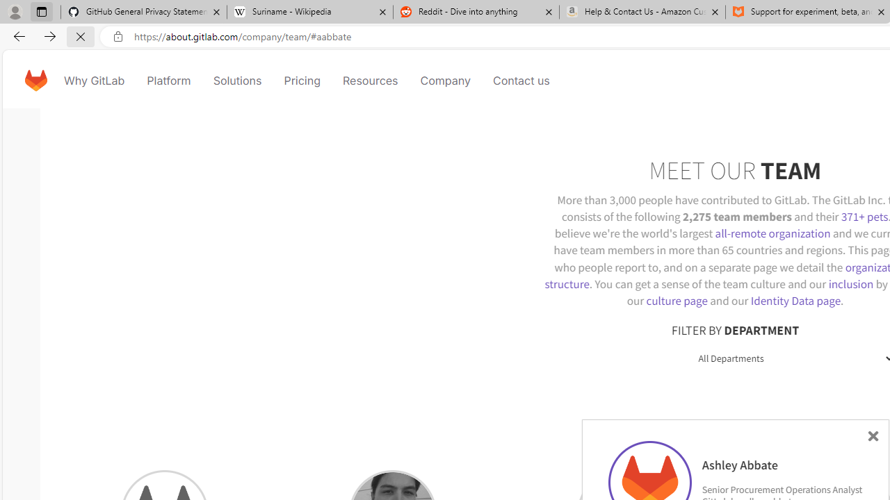  Describe the element at coordinates (772, 233) in the screenshot. I see `all-remote organization` at that location.